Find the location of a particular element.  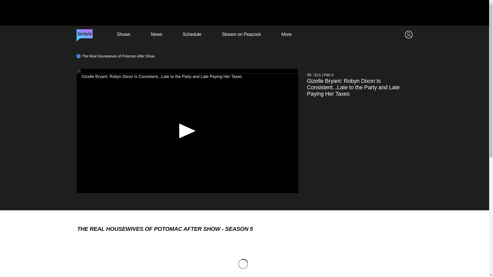

Shows is located at coordinates (123, 34).